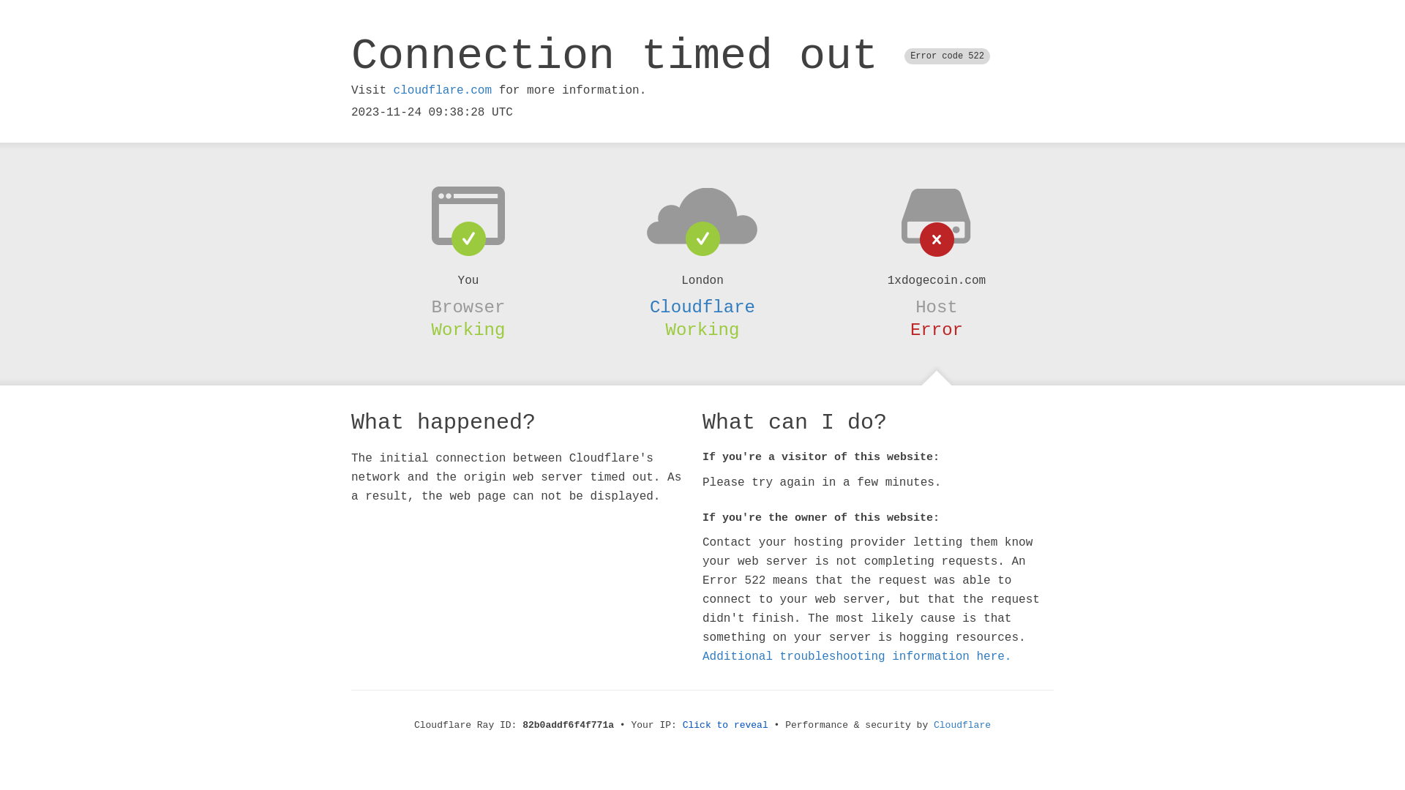  What do you see at coordinates (962, 726) in the screenshot?
I see `Cloudflare` at bounding box center [962, 726].